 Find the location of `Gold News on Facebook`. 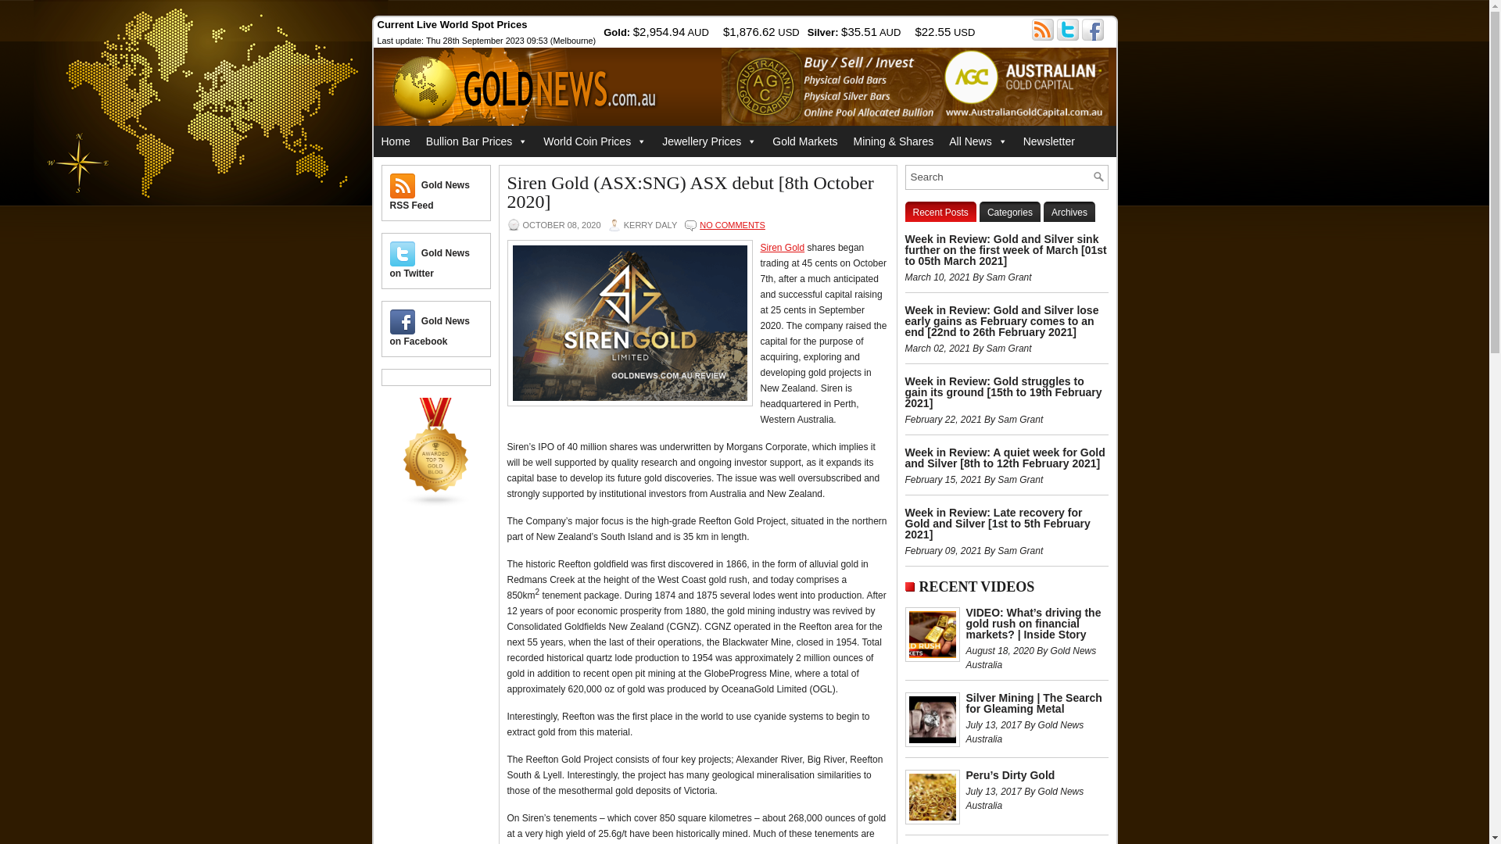

Gold News on Facebook is located at coordinates (429, 331).